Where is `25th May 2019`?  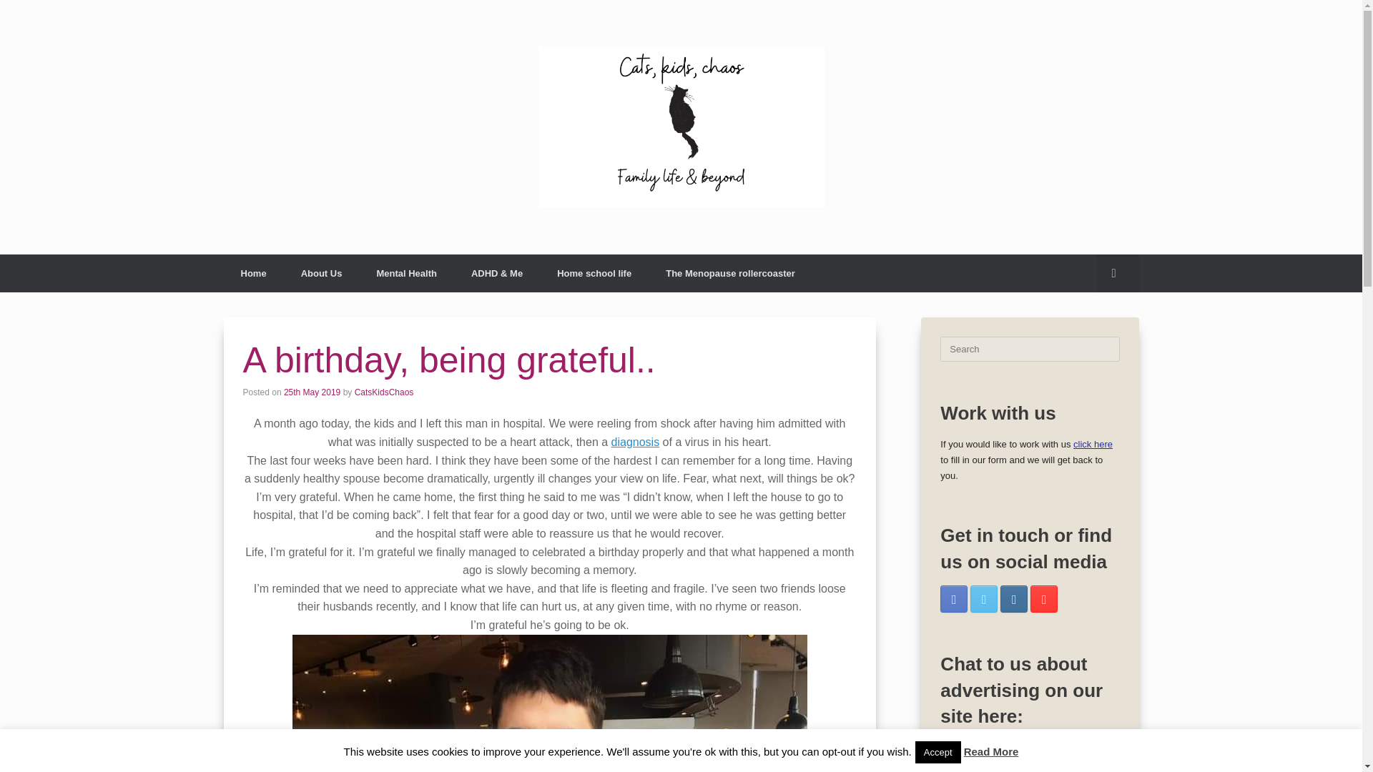
25th May 2019 is located at coordinates (312, 392).